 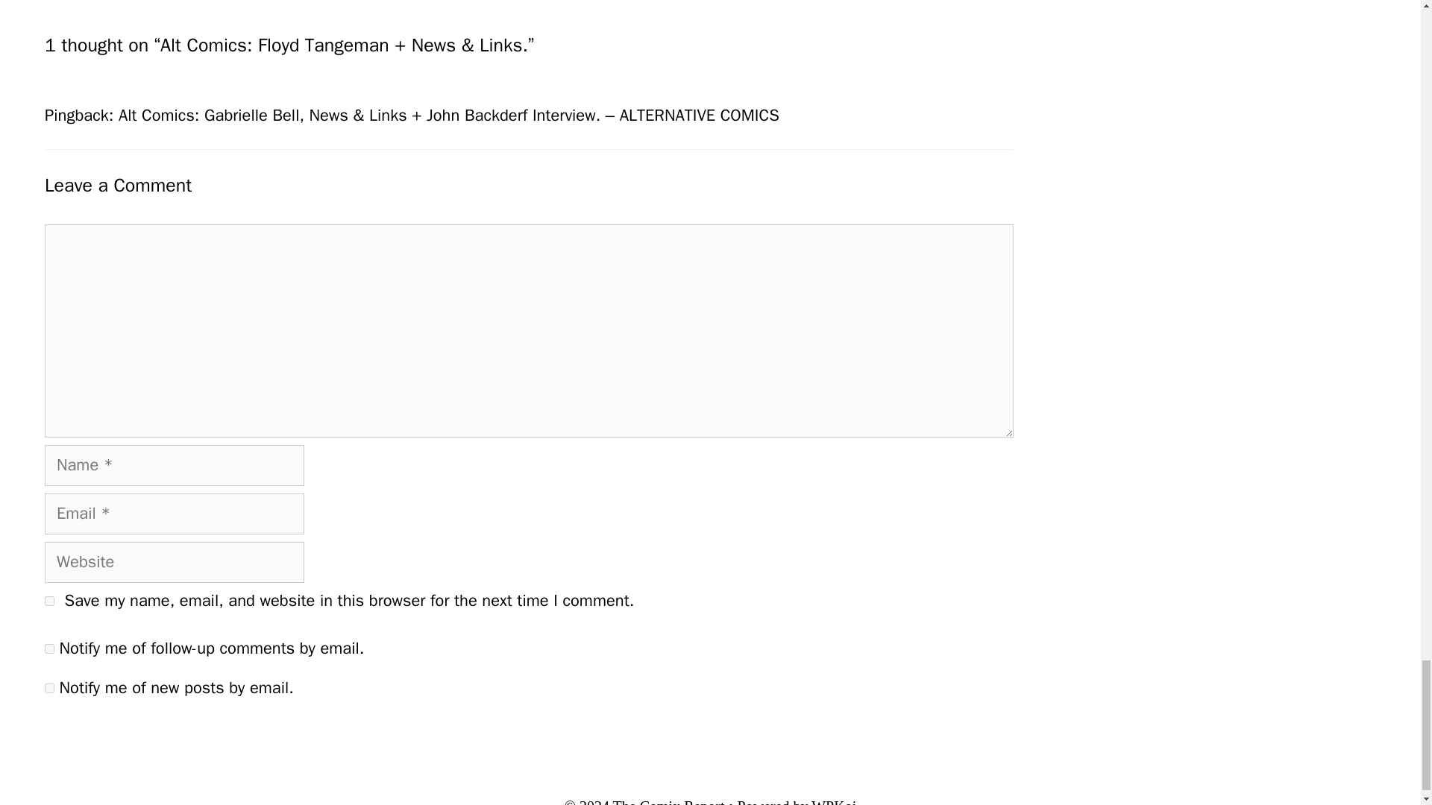 I want to click on Post Comment, so click(x=109, y=738).